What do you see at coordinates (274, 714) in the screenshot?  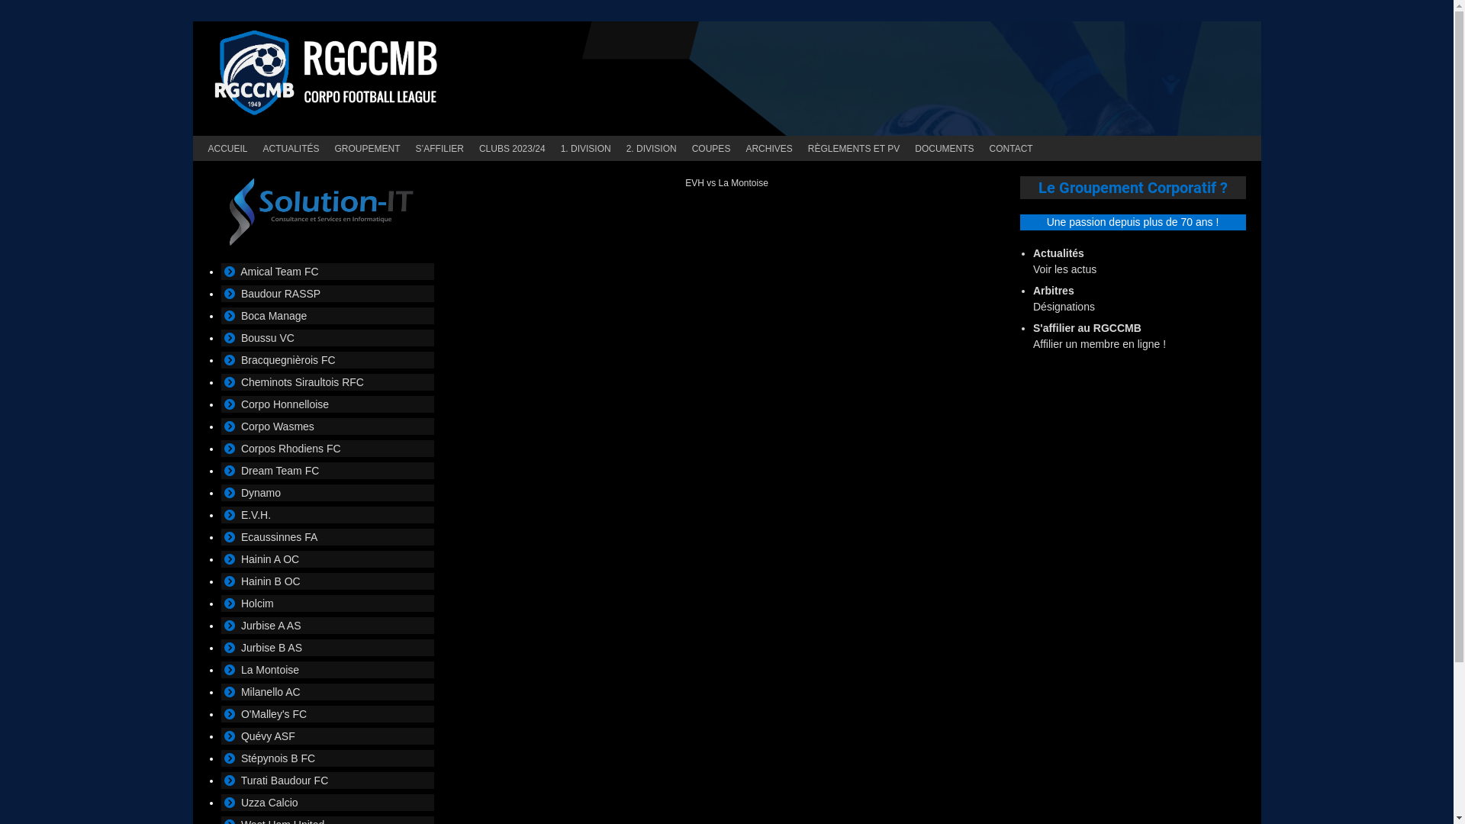 I see `O'Malley's FC` at bounding box center [274, 714].